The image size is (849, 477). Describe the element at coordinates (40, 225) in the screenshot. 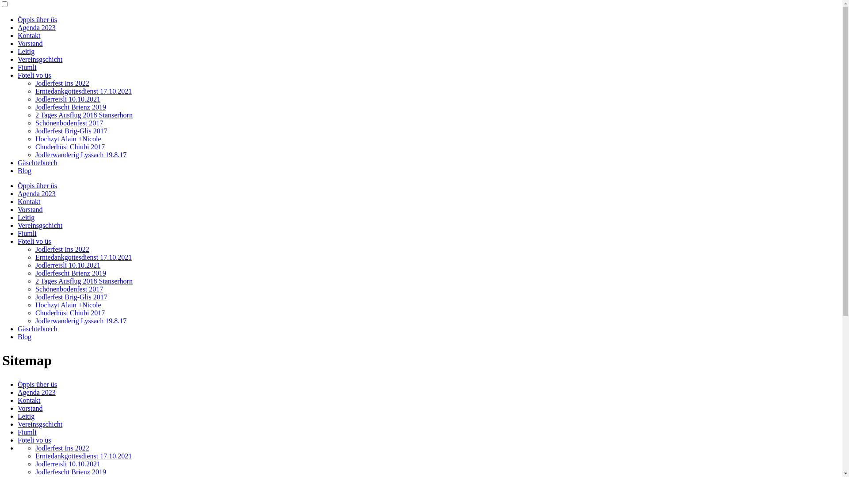

I see `Vereinsgschicht` at that location.